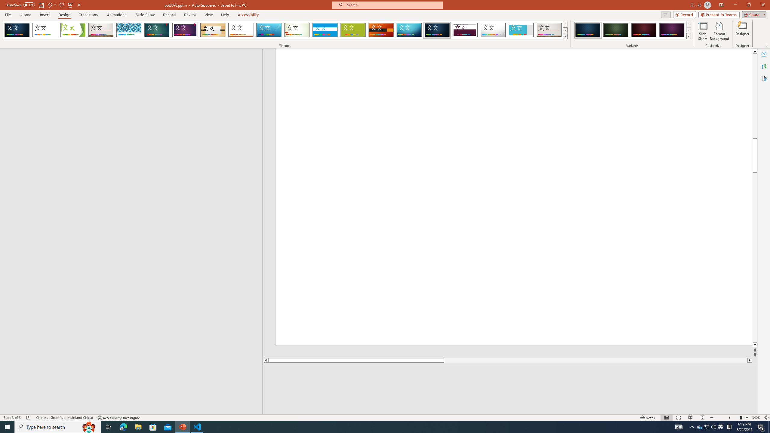  Describe the element at coordinates (599, 111) in the screenshot. I see `Subtitle TextBox` at that location.